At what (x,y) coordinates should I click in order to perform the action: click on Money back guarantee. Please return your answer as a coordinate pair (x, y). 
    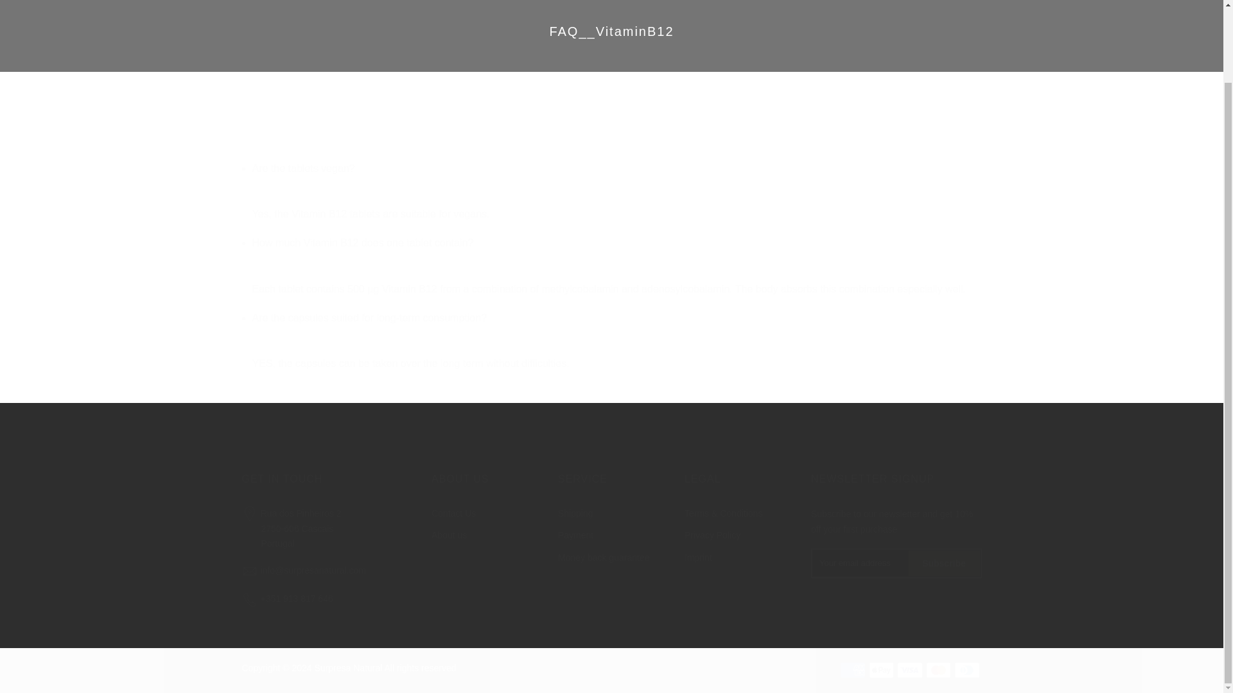
    Looking at the image, I should click on (604, 557).